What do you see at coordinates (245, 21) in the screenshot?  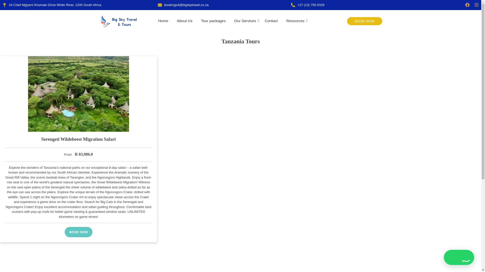 I see `Our Services` at bounding box center [245, 21].